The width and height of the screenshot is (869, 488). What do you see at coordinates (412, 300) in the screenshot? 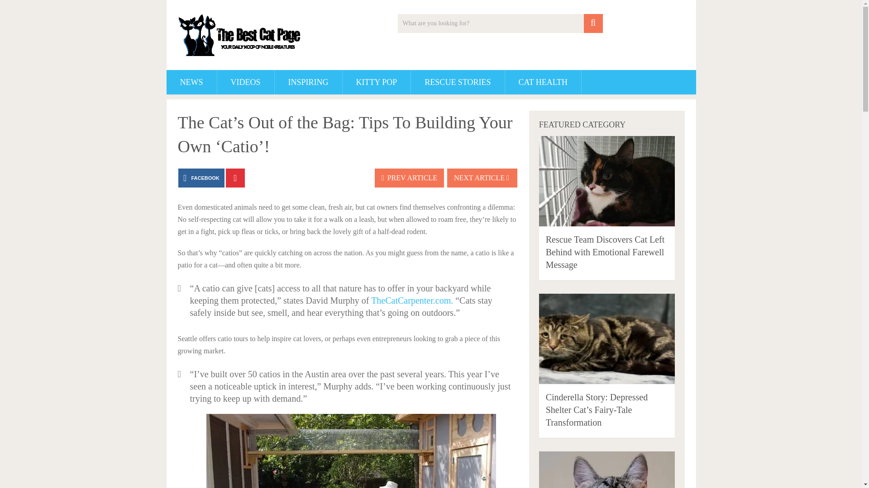
I see `TheCatCarpenter.com.` at bounding box center [412, 300].